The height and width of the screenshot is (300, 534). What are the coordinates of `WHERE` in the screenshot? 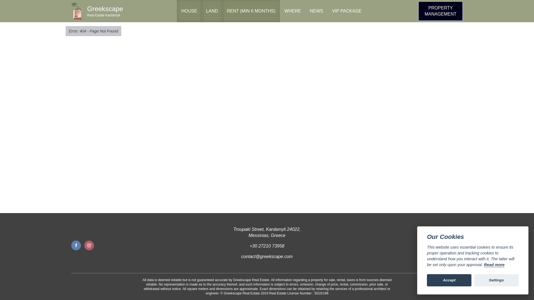 It's located at (293, 11).